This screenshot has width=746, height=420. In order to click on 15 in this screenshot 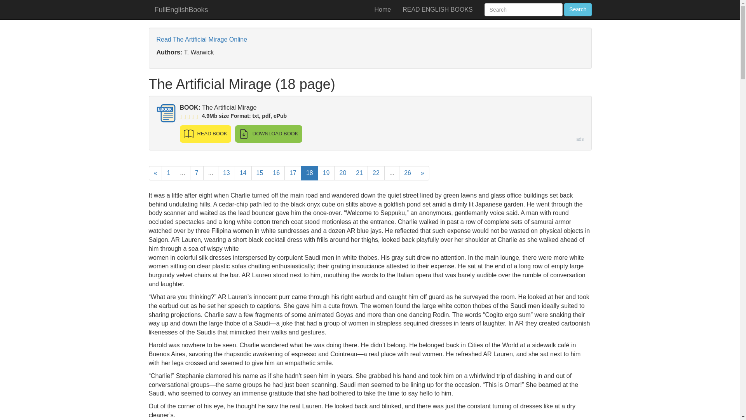, I will do `click(259, 173)`.